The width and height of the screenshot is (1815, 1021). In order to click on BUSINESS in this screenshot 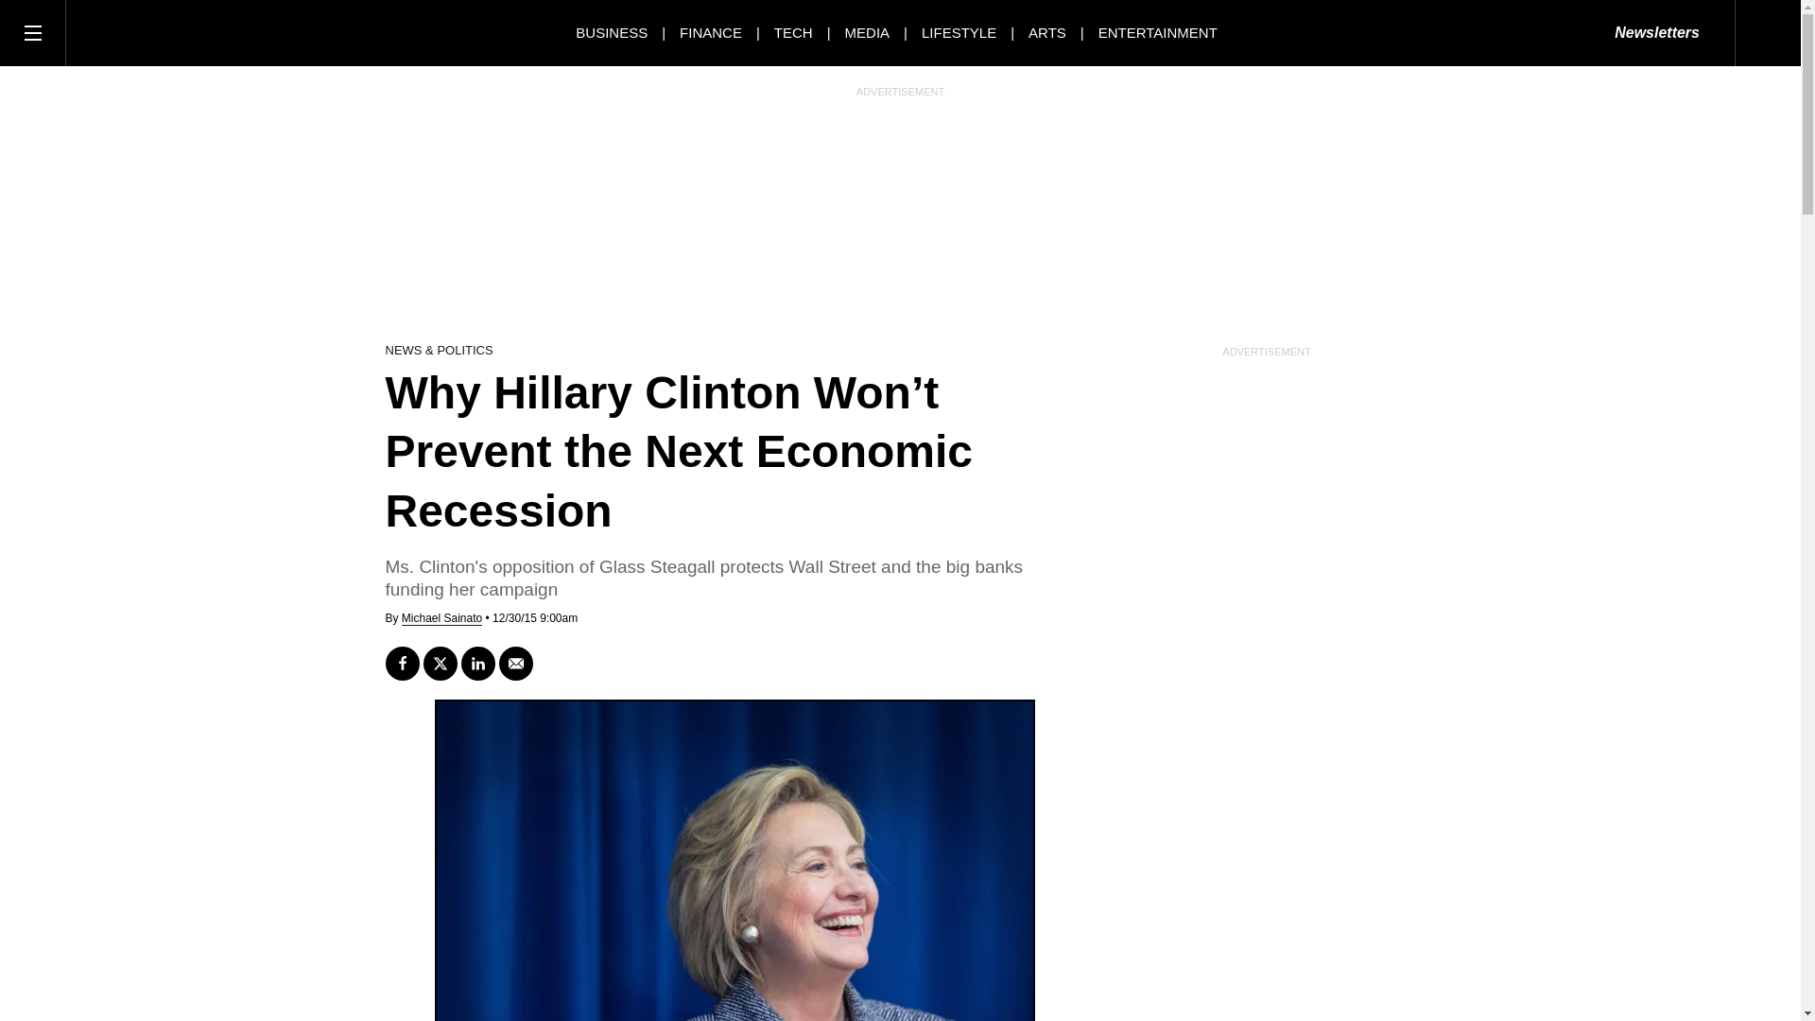, I will do `click(611, 32)`.